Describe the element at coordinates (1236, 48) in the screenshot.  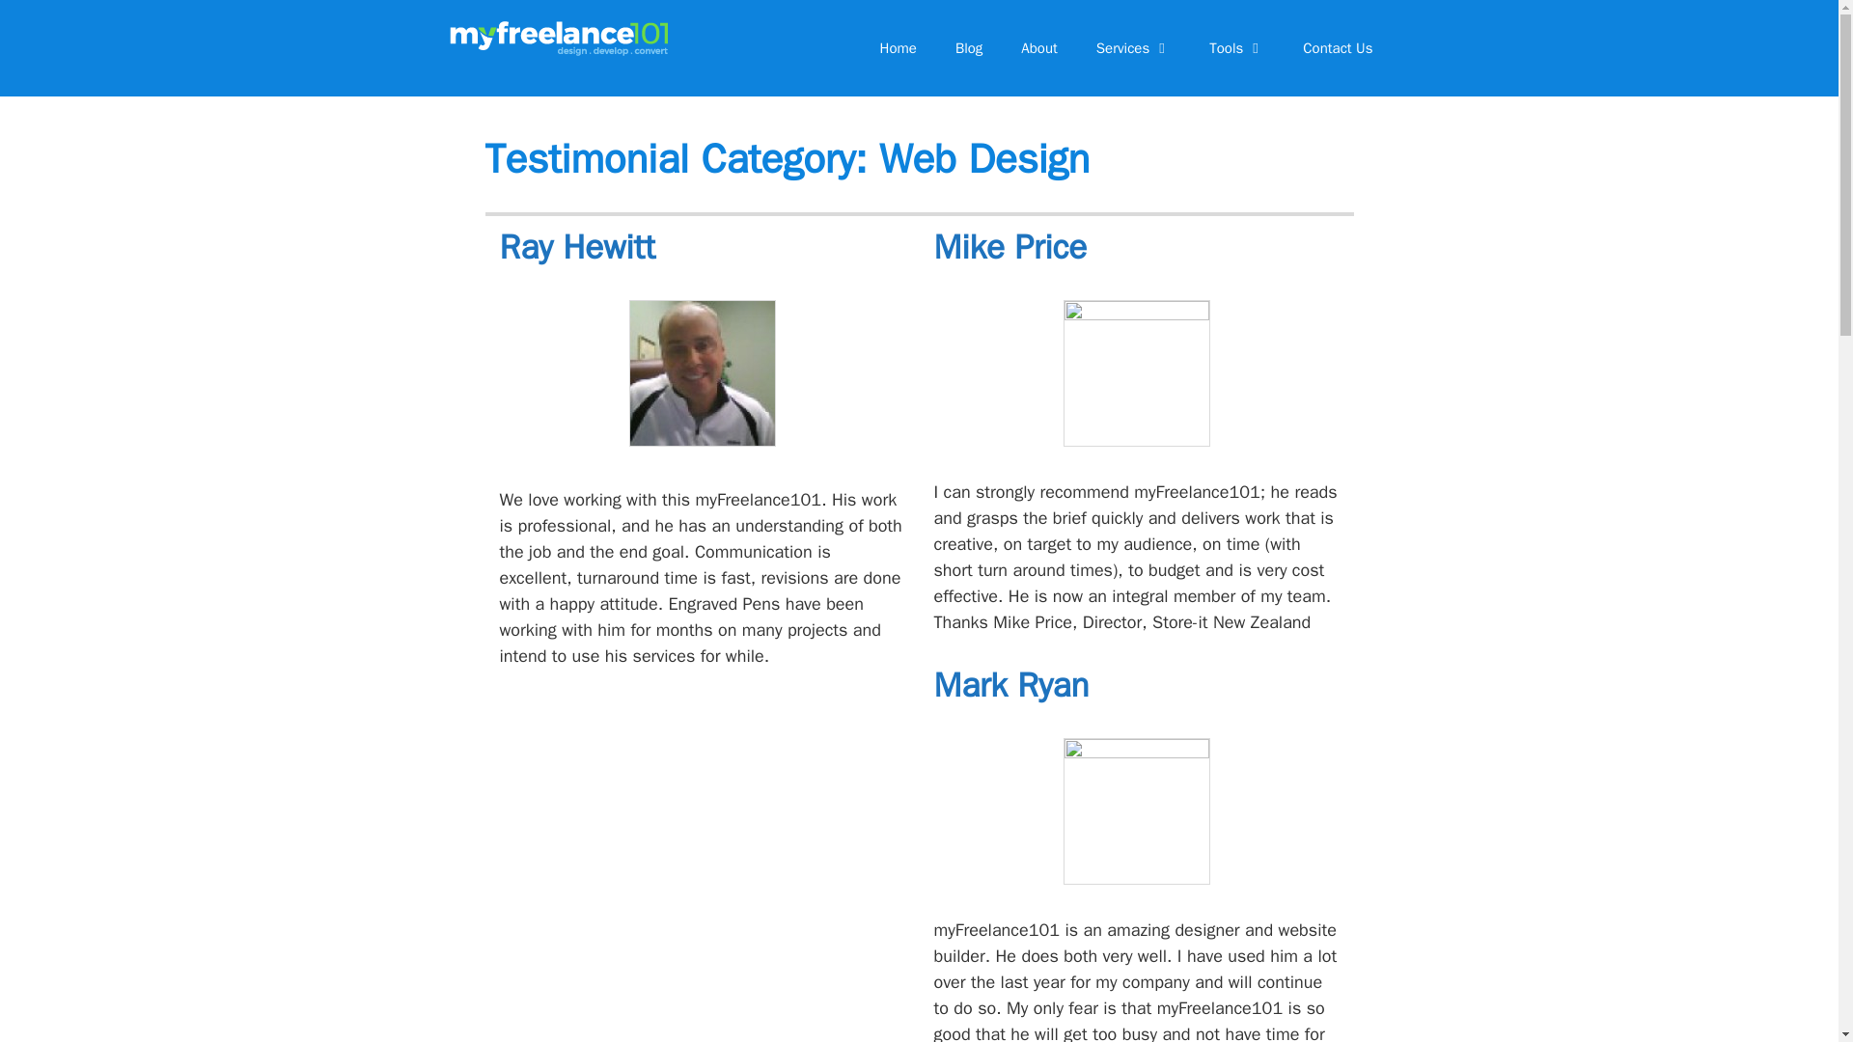
I see `Tools` at that location.